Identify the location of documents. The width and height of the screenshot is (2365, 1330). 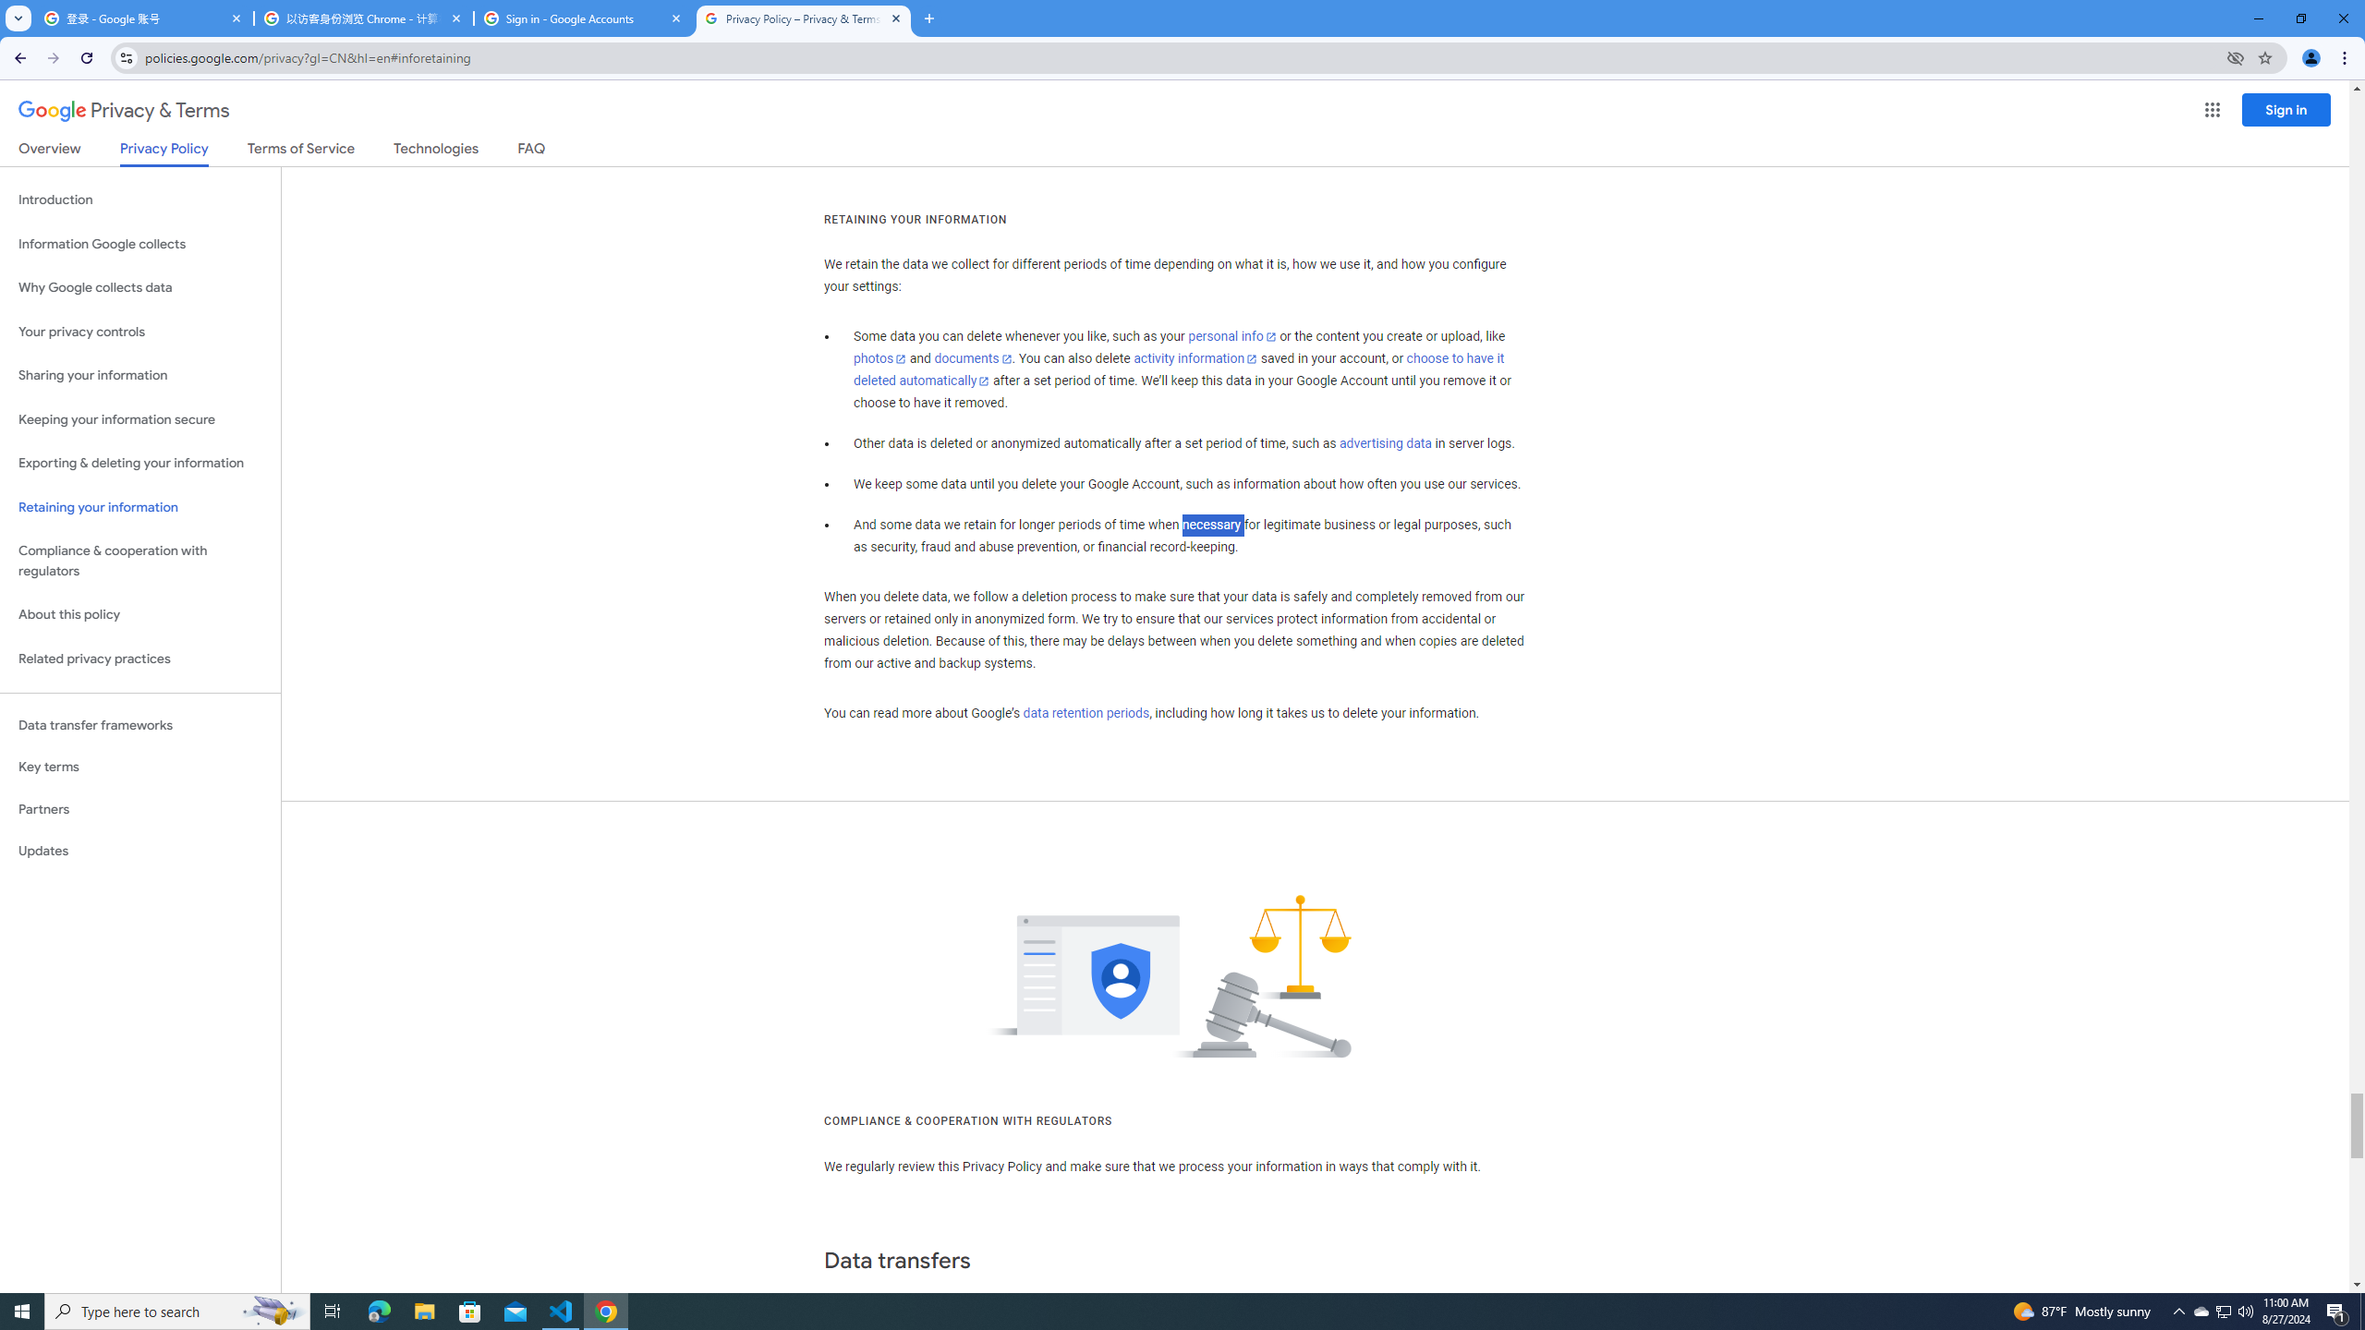
(973, 358).